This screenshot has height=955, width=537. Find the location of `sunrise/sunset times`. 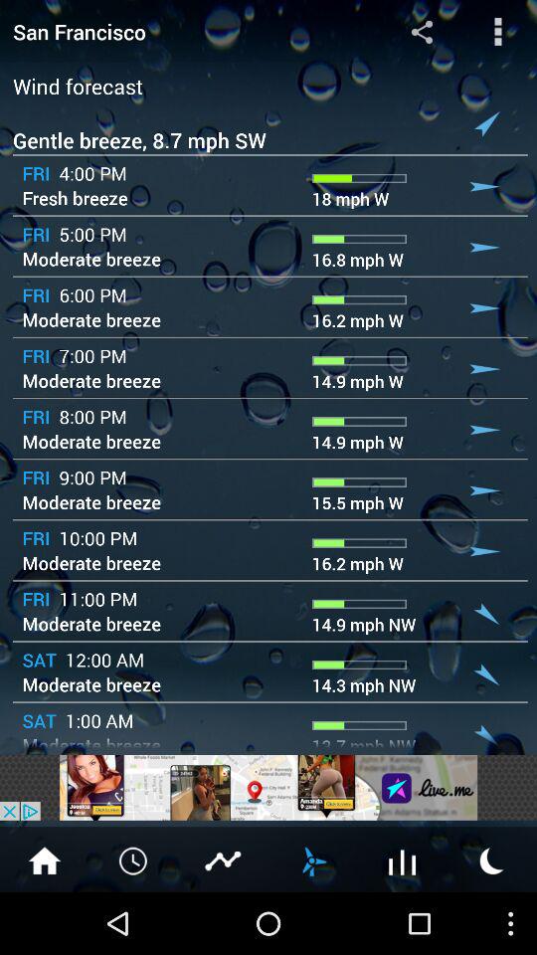

sunrise/sunset times is located at coordinates (492, 859).